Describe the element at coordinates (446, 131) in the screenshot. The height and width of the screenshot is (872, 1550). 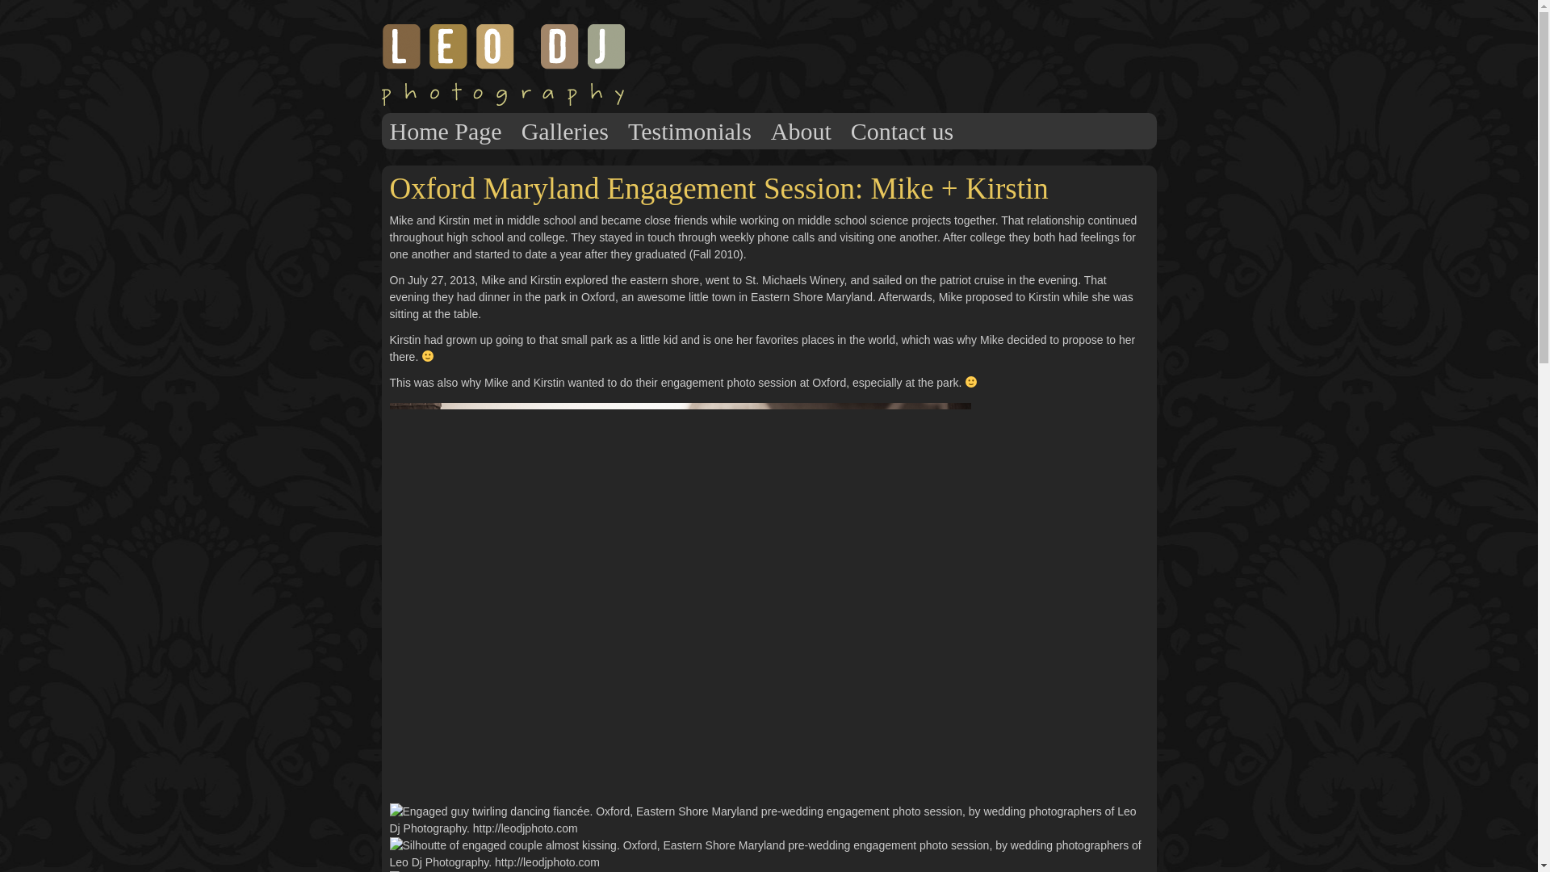
I see `Home Page` at that location.